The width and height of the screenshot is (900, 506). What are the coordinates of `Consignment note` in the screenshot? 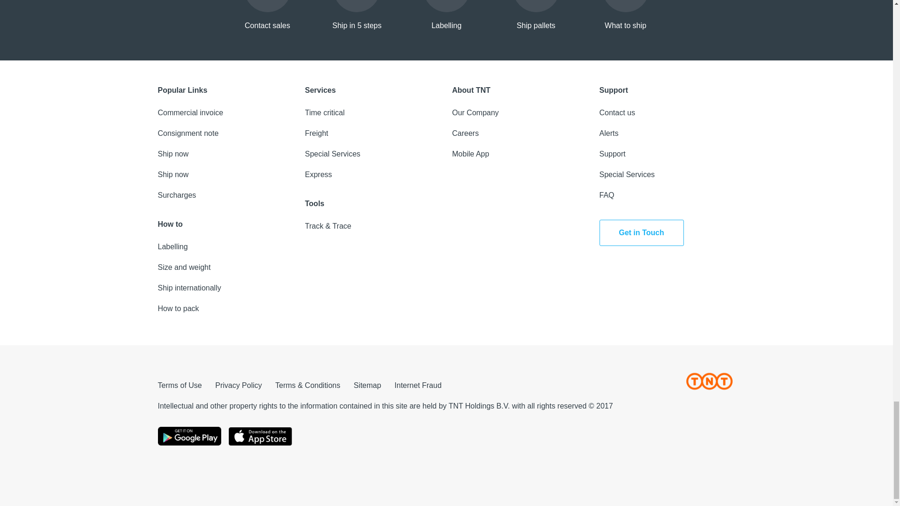 It's located at (188, 133).